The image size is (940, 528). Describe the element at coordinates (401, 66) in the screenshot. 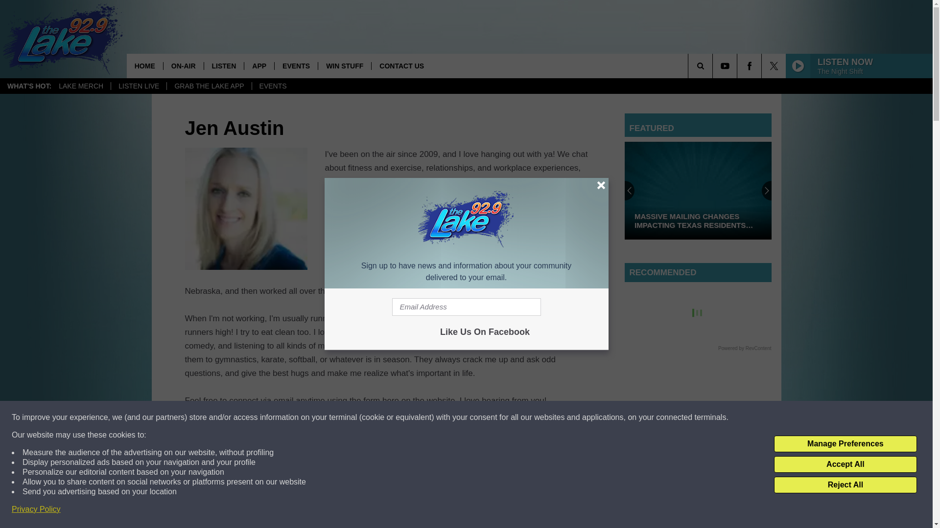

I see `CONTACT US` at that location.